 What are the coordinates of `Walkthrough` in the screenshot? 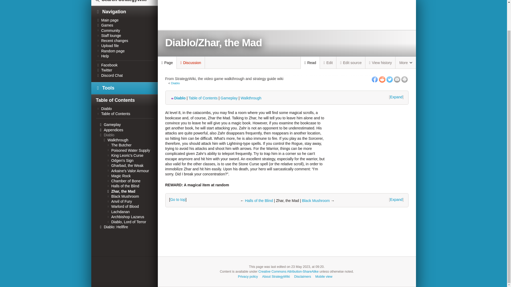 It's located at (251, 98).